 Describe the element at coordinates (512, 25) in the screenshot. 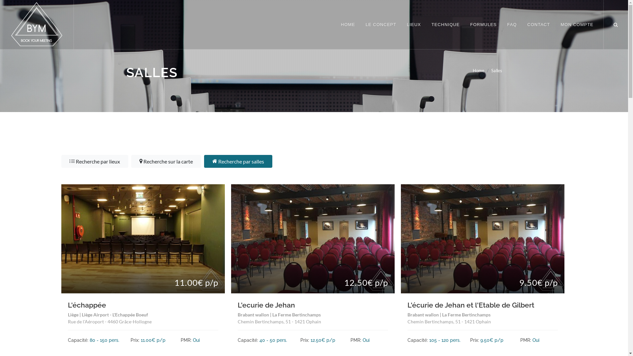

I see `FAQ` at that location.